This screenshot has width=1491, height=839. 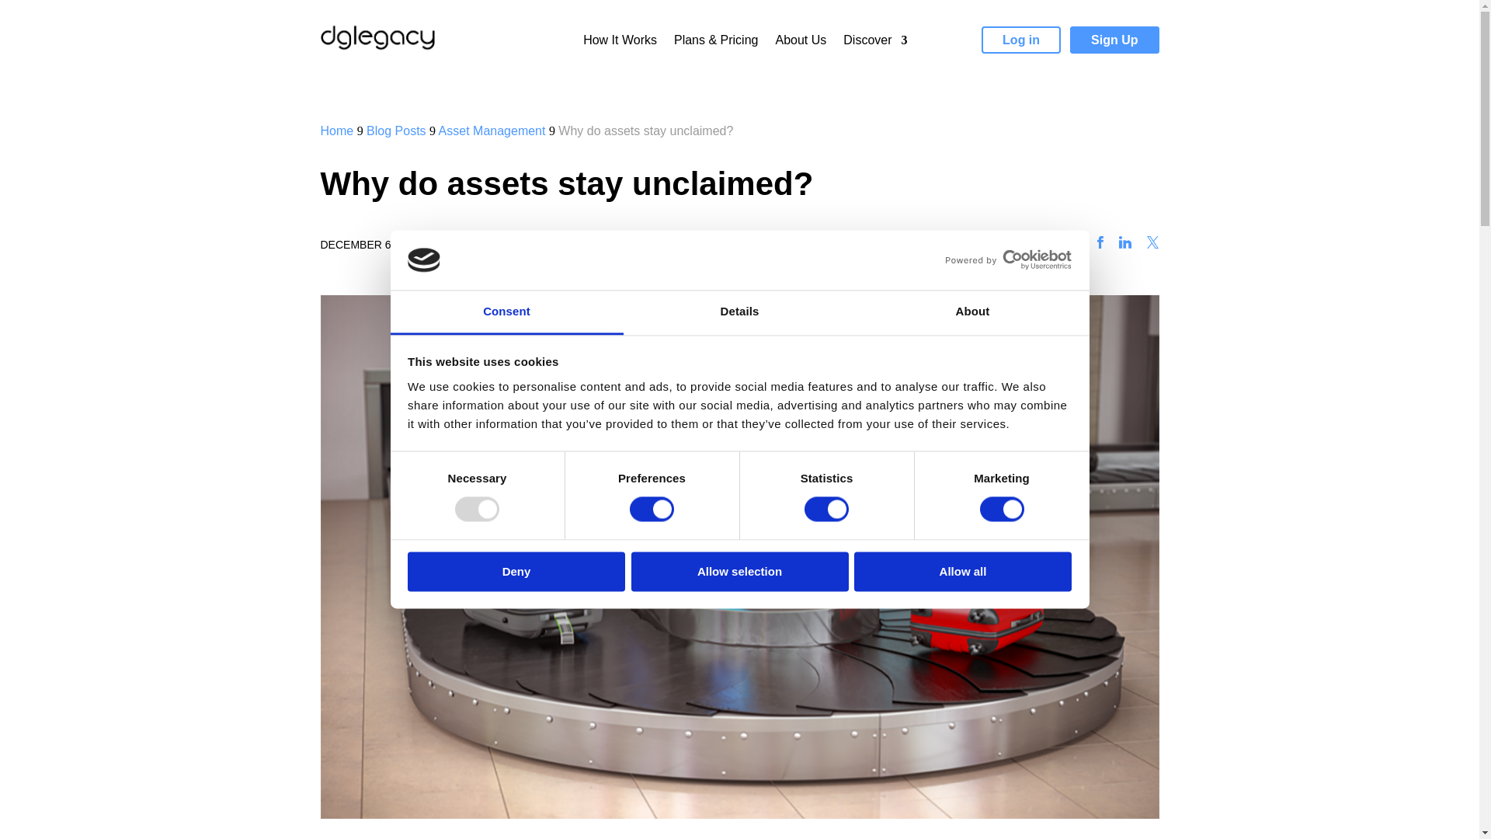 I want to click on Allow selection, so click(x=739, y=571).